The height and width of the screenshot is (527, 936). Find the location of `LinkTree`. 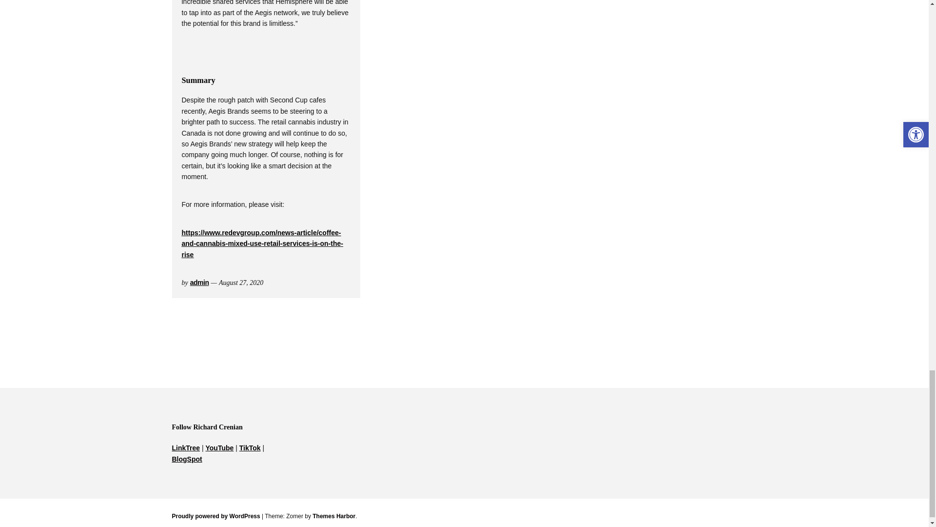

LinkTree is located at coordinates (185, 448).